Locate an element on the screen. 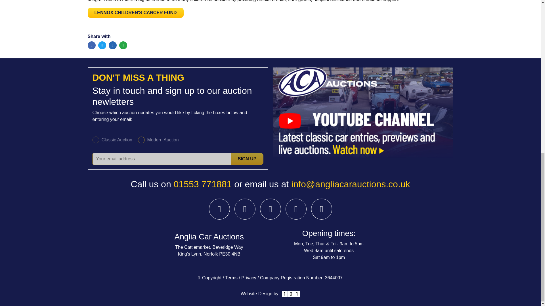  true is located at coordinates (96, 140).